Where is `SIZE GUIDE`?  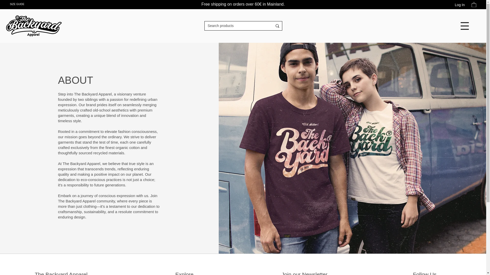
SIZE GUIDE is located at coordinates (17, 4).